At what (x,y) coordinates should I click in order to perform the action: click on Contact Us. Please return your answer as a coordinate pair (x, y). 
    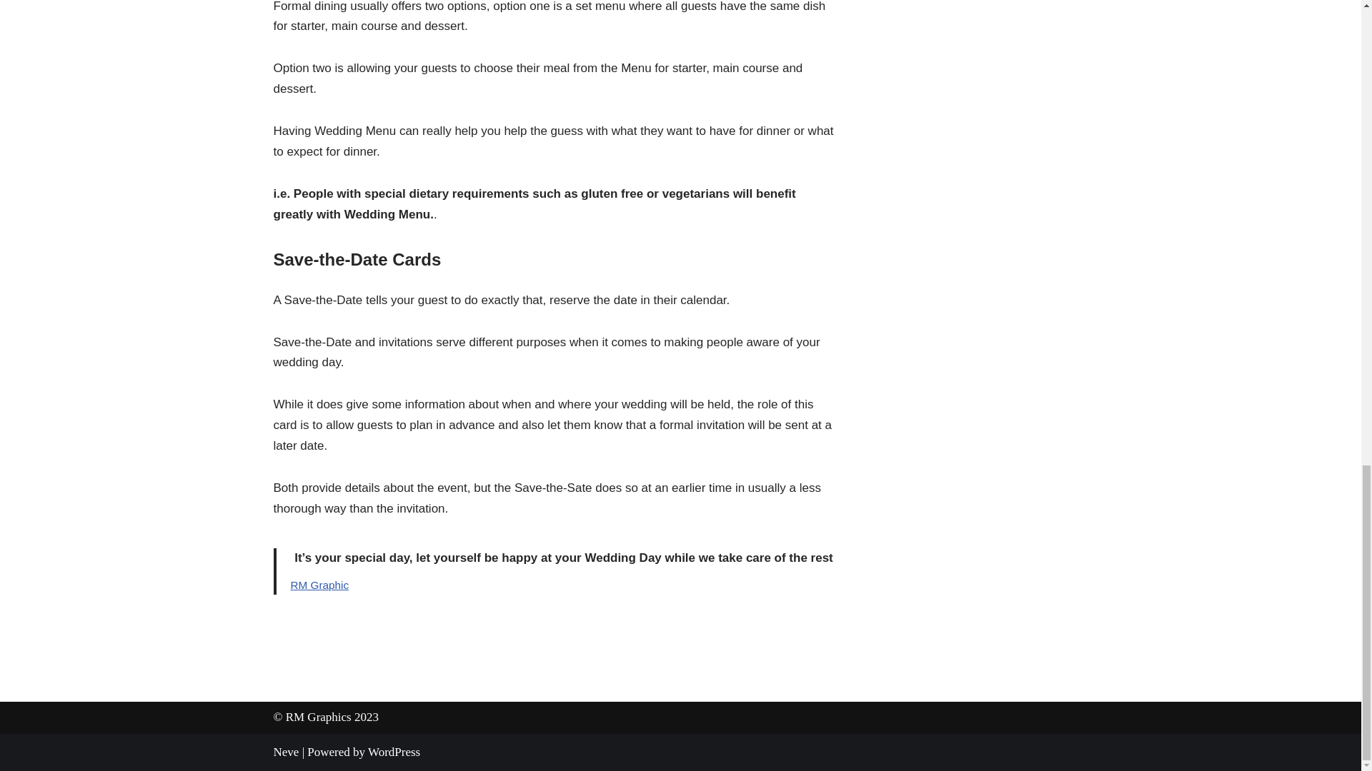
    Looking at the image, I should click on (319, 585).